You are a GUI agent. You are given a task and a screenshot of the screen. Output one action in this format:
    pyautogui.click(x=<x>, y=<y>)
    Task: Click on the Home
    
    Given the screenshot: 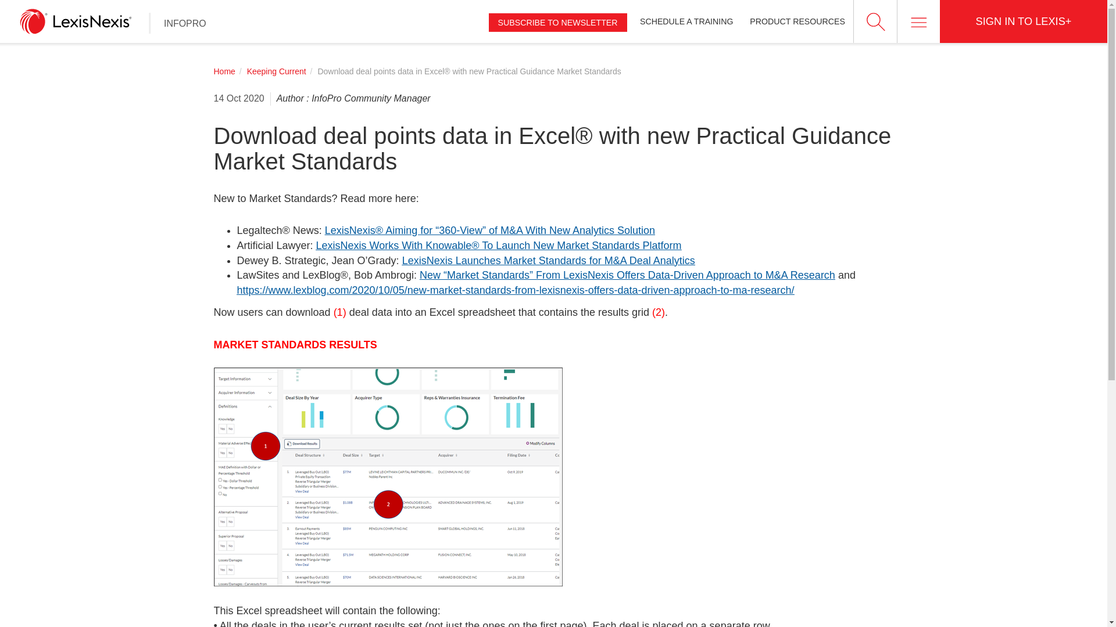 What is the action you would take?
    pyautogui.click(x=224, y=71)
    